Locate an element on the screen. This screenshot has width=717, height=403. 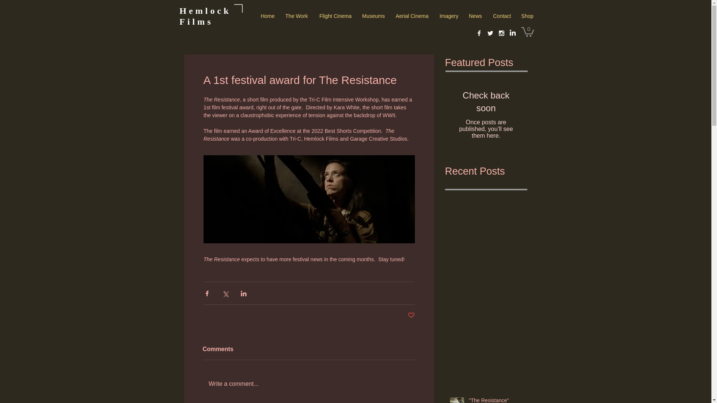
Flight Cinema is located at coordinates (335, 16).